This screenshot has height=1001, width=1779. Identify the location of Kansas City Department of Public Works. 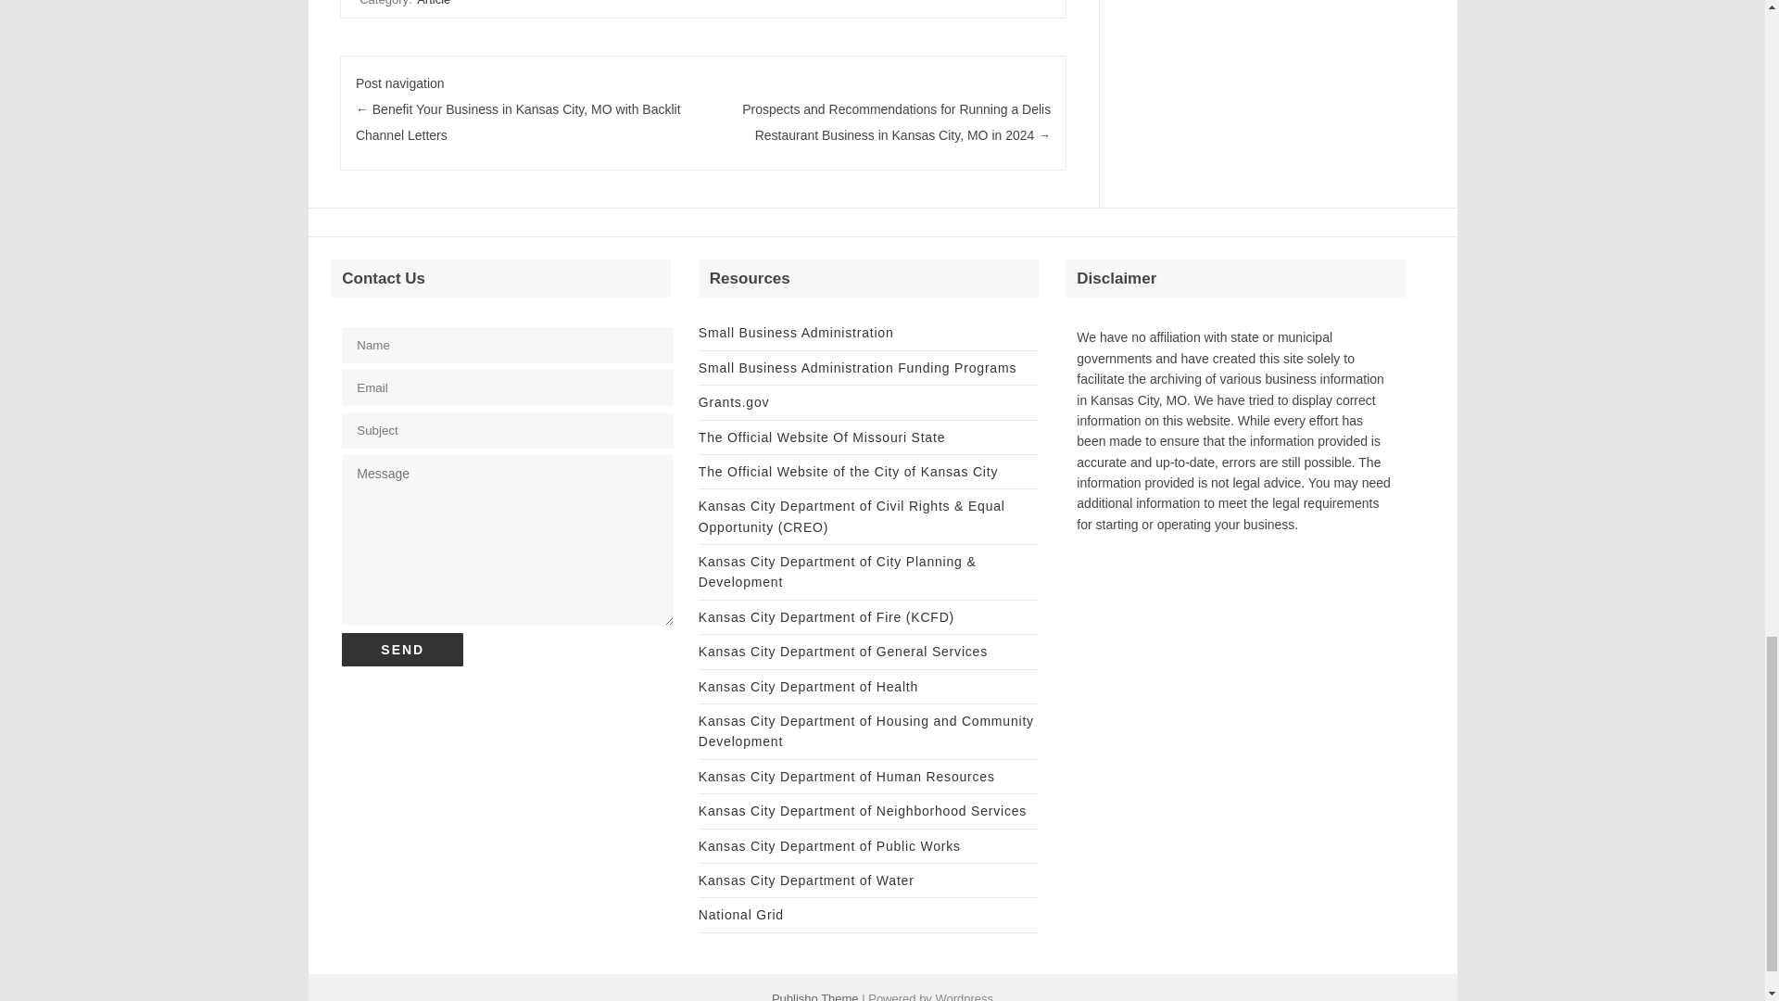
(829, 846).